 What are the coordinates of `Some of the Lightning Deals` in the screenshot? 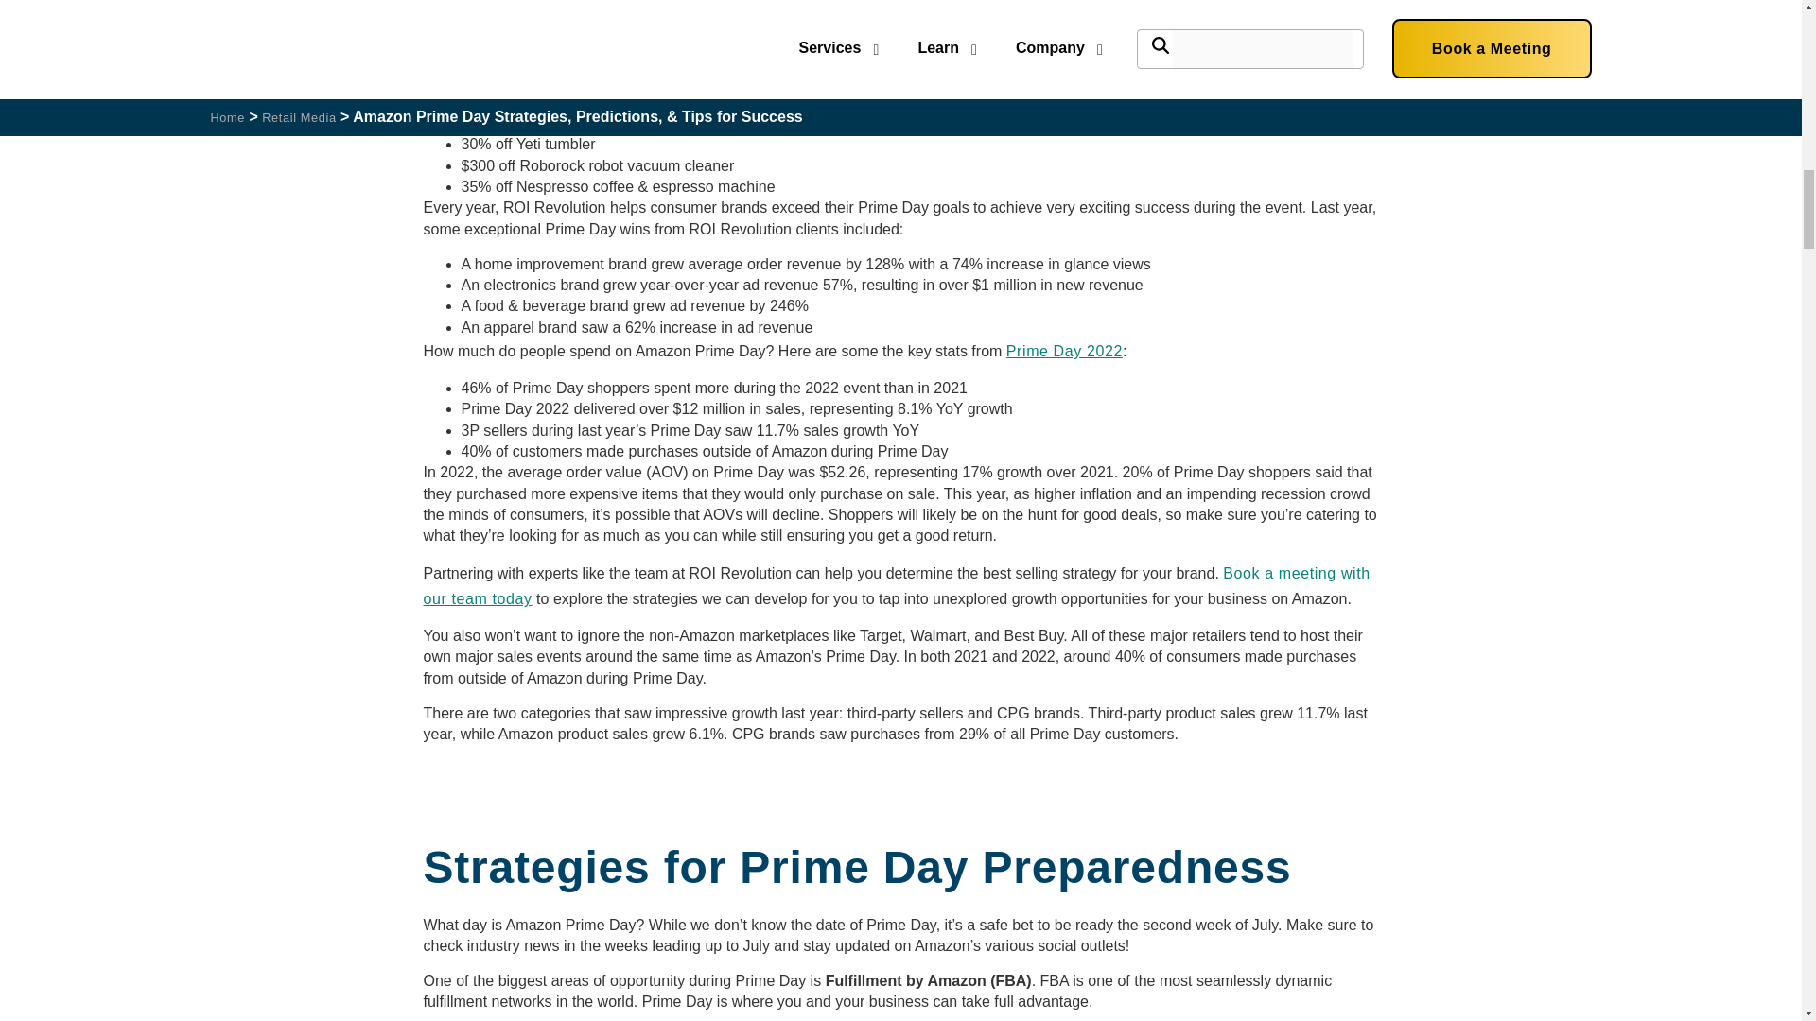 It's located at (526, 64).